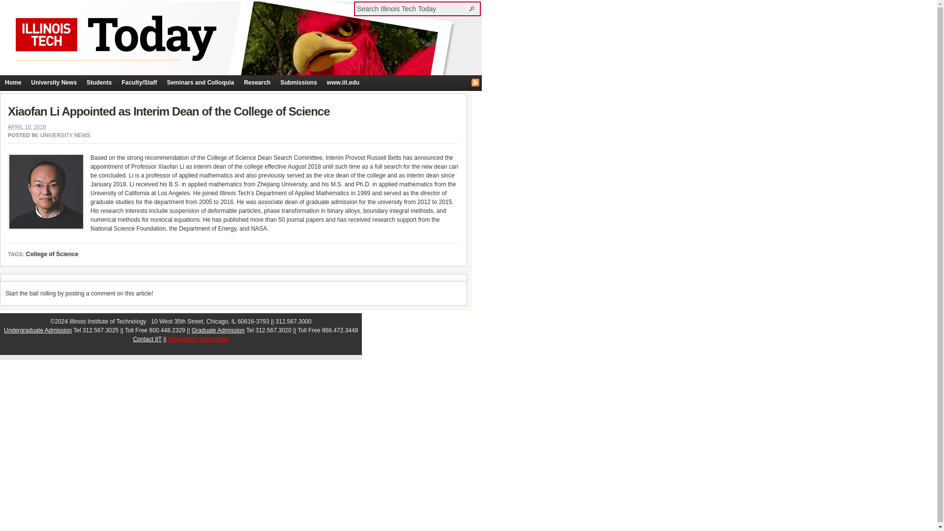  I want to click on Home, so click(13, 83).